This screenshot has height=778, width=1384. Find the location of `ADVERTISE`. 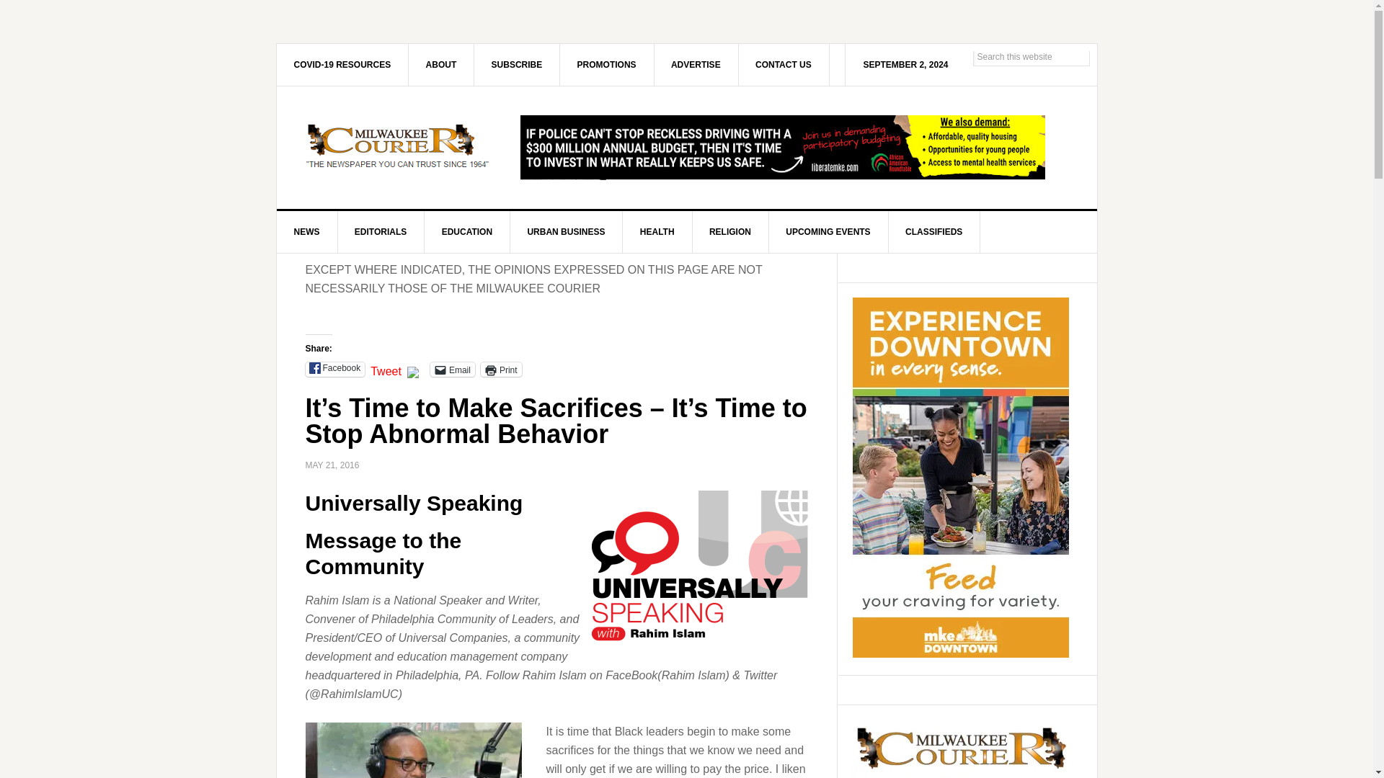

ADVERTISE is located at coordinates (696, 64).